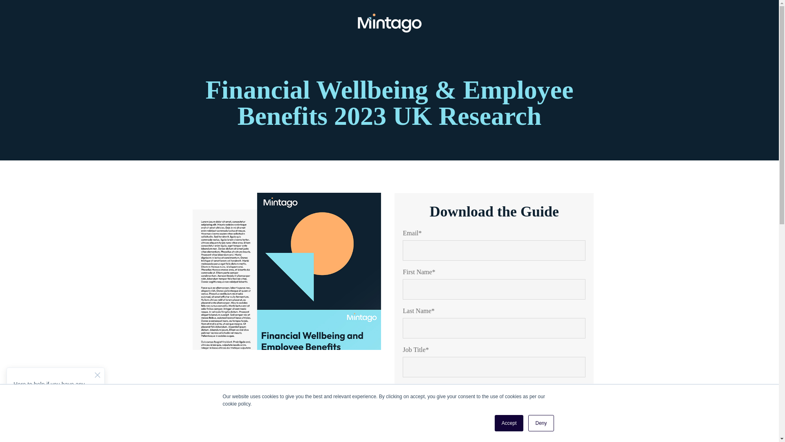 This screenshot has width=785, height=442. What do you see at coordinates (509, 423) in the screenshot?
I see `Accept` at bounding box center [509, 423].